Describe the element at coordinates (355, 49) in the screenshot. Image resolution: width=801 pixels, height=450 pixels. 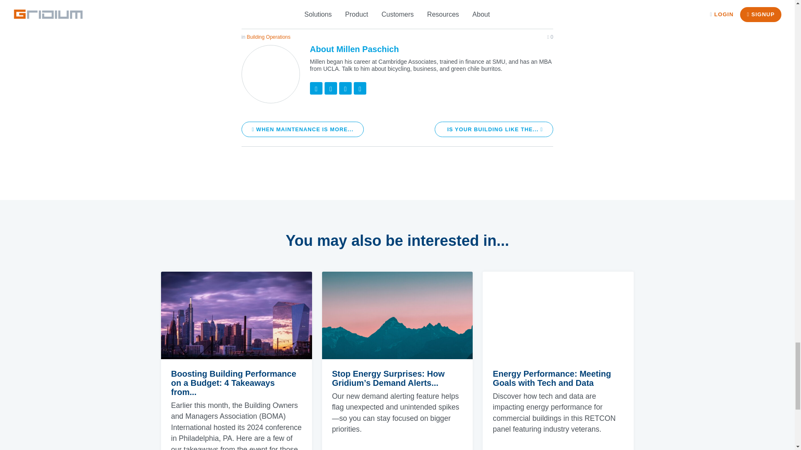
I see `About Millen Paschich` at that location.